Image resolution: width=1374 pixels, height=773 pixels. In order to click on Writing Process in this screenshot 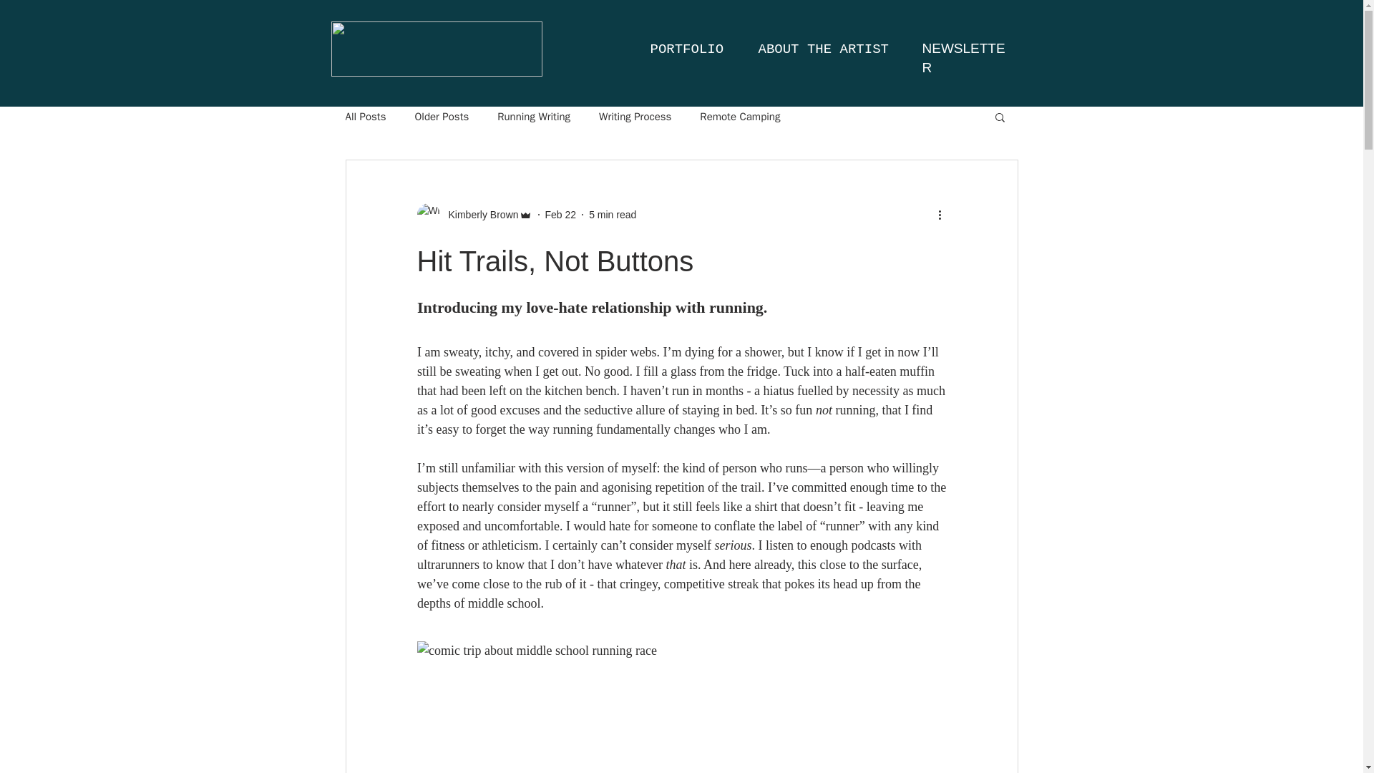, I will do `click(635, 117)`.